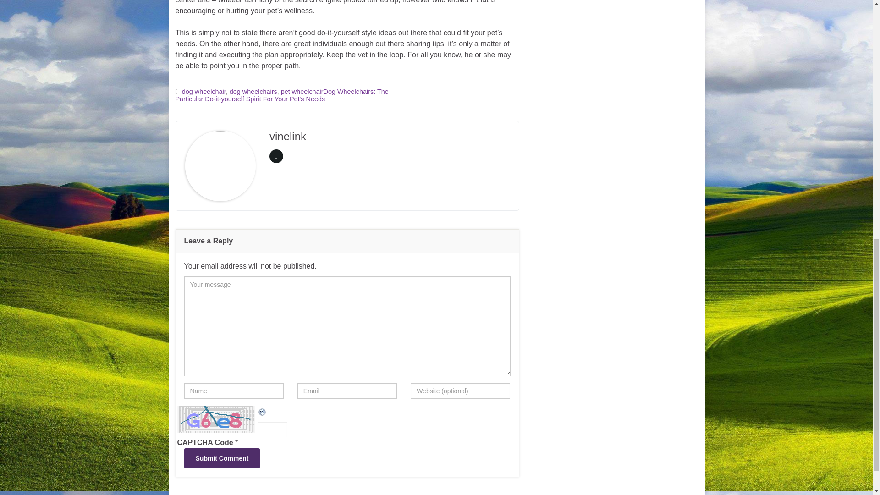  I want to click on Refresh Image, so click(262, 411).